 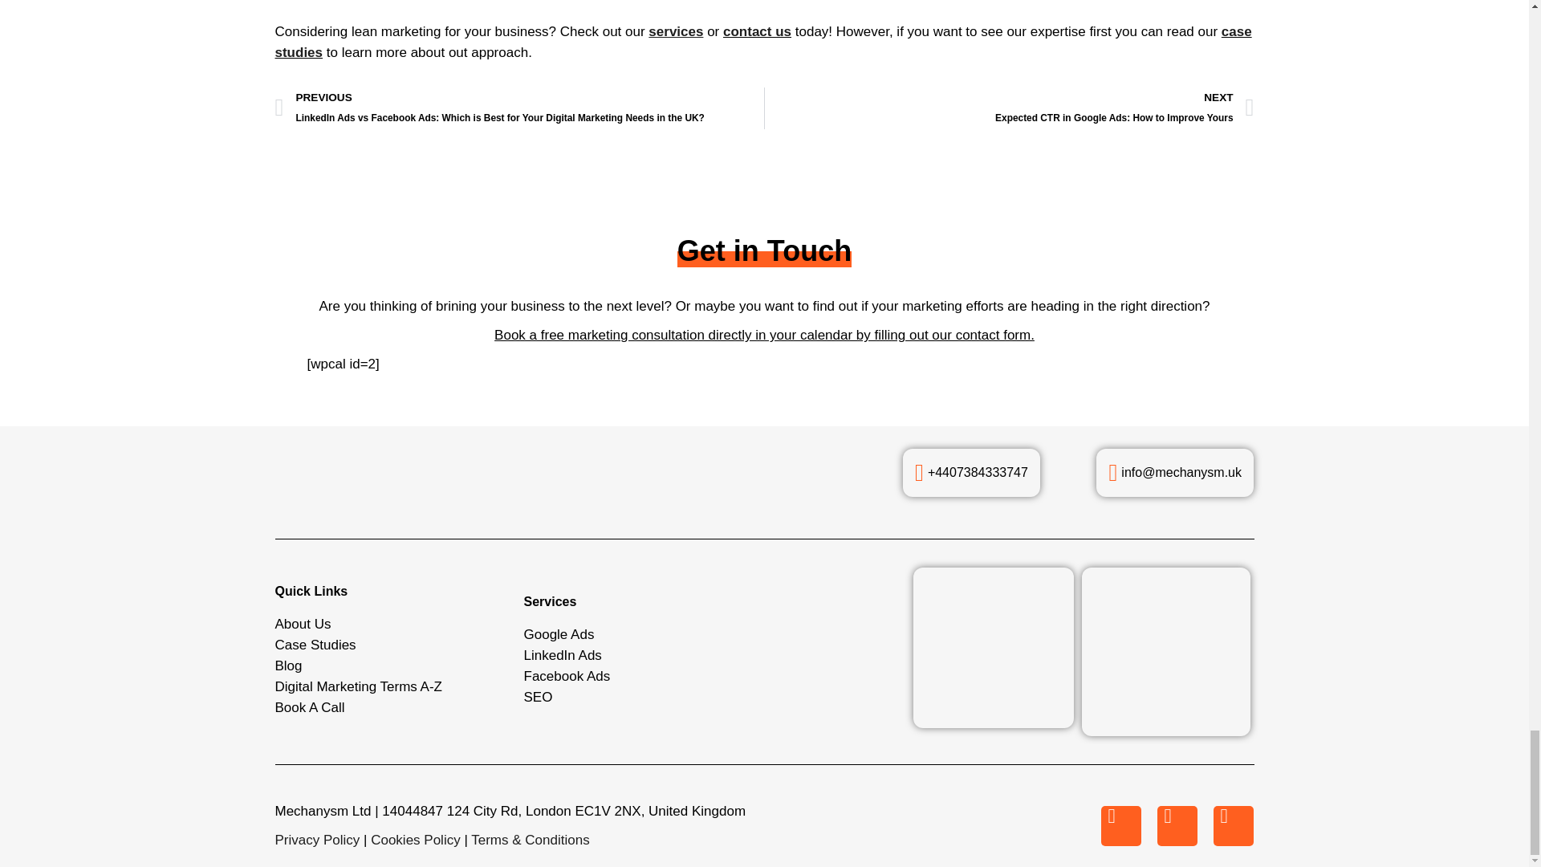 I want to click on Meta certification, so click(x=994, y=648).